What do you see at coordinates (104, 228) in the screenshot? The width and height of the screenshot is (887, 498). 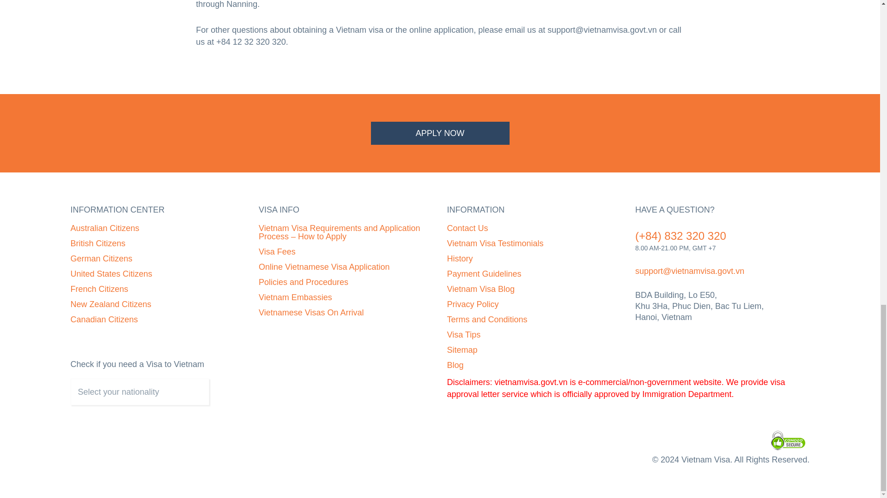 I see `Australian Citizens` at bounding box center [104, 228].